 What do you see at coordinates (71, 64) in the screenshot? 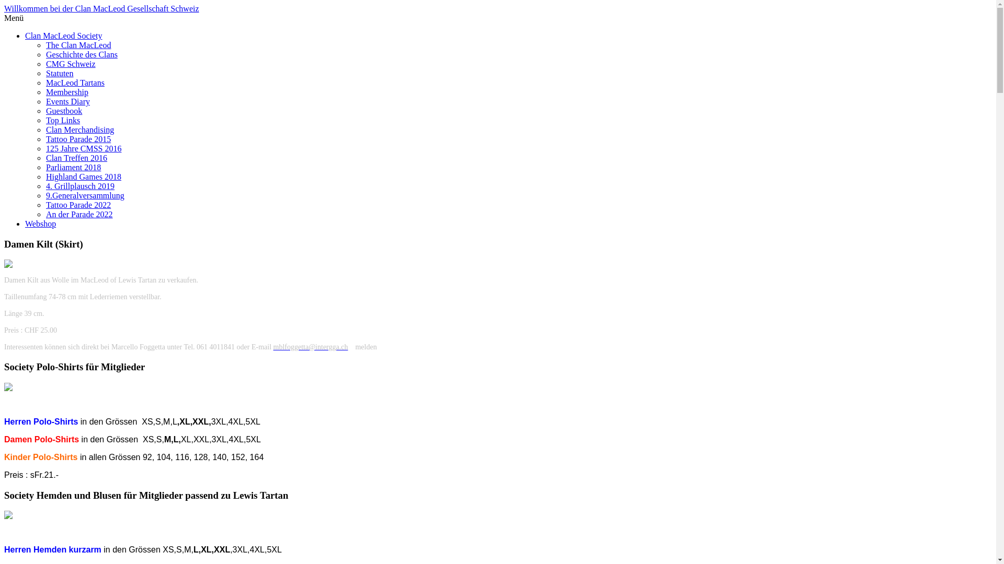
I see `CMG Schweiz` at bounding box center [71, 64].